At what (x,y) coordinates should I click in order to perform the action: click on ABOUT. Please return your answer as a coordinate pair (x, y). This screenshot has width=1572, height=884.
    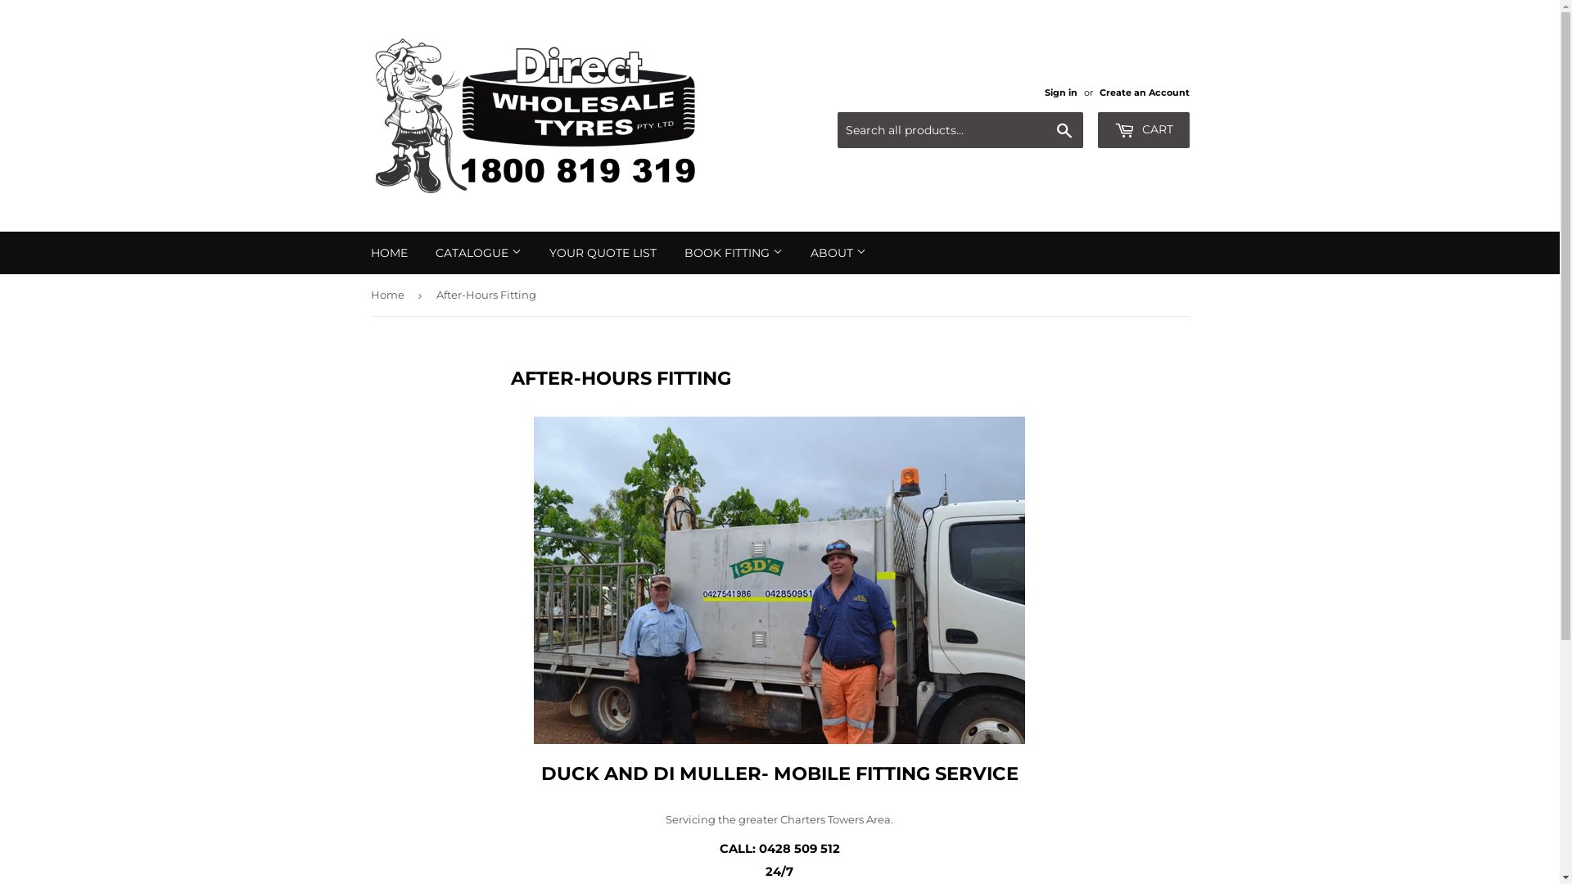
    Looking at the image, I should click on (838, 253).